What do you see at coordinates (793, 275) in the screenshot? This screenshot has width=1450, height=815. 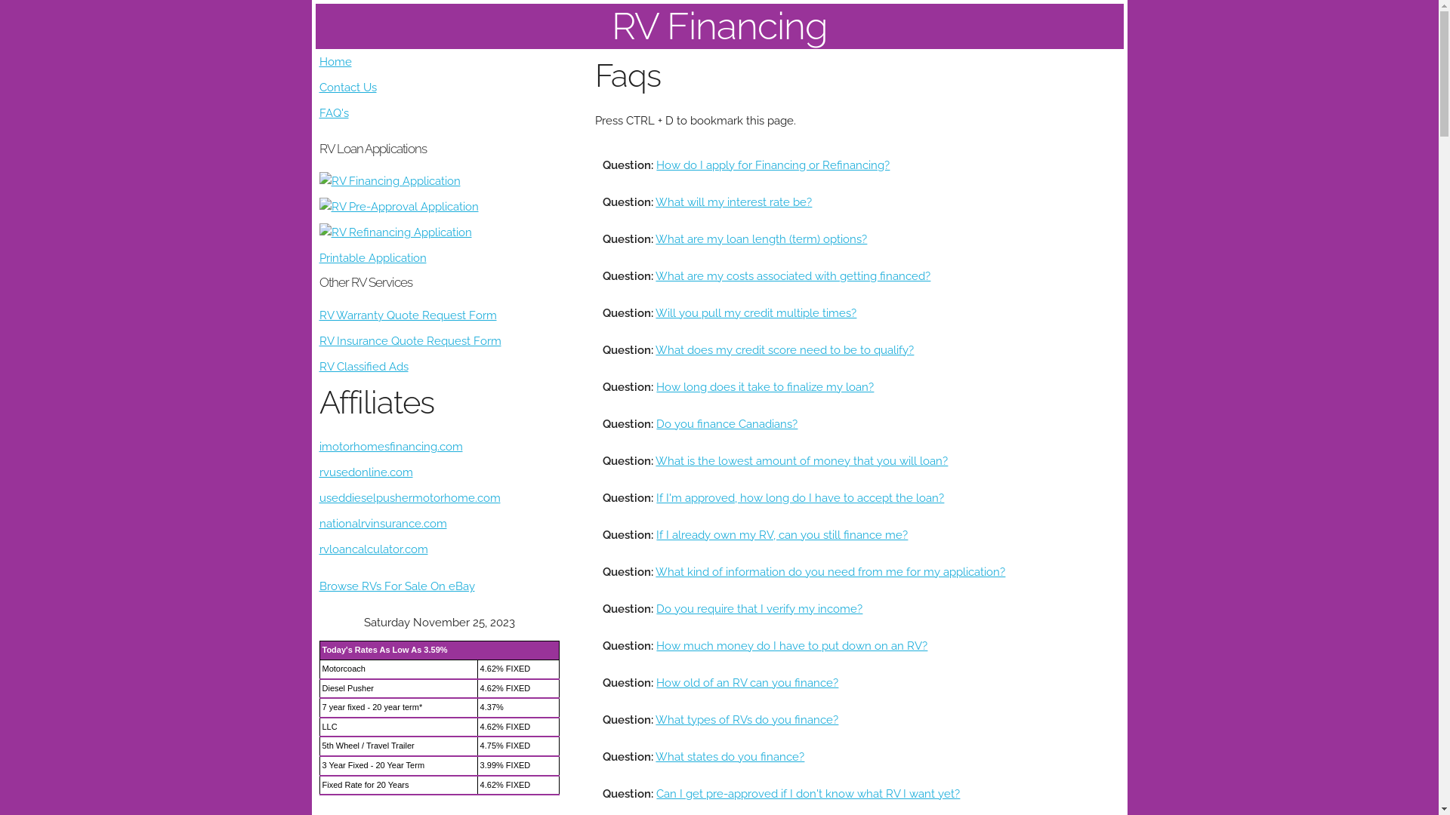 I see `What are my costs associated with getting financed?` at bounding box center [793, 275].